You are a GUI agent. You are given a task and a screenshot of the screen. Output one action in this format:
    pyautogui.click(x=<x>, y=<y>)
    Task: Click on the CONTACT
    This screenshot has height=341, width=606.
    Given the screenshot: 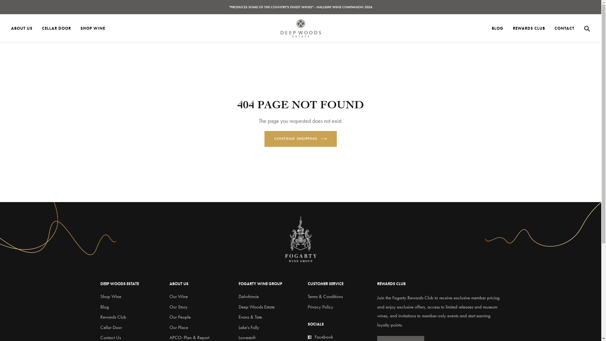 What is the action you would take?
    pyautogui.click(x=564, y=28)
    